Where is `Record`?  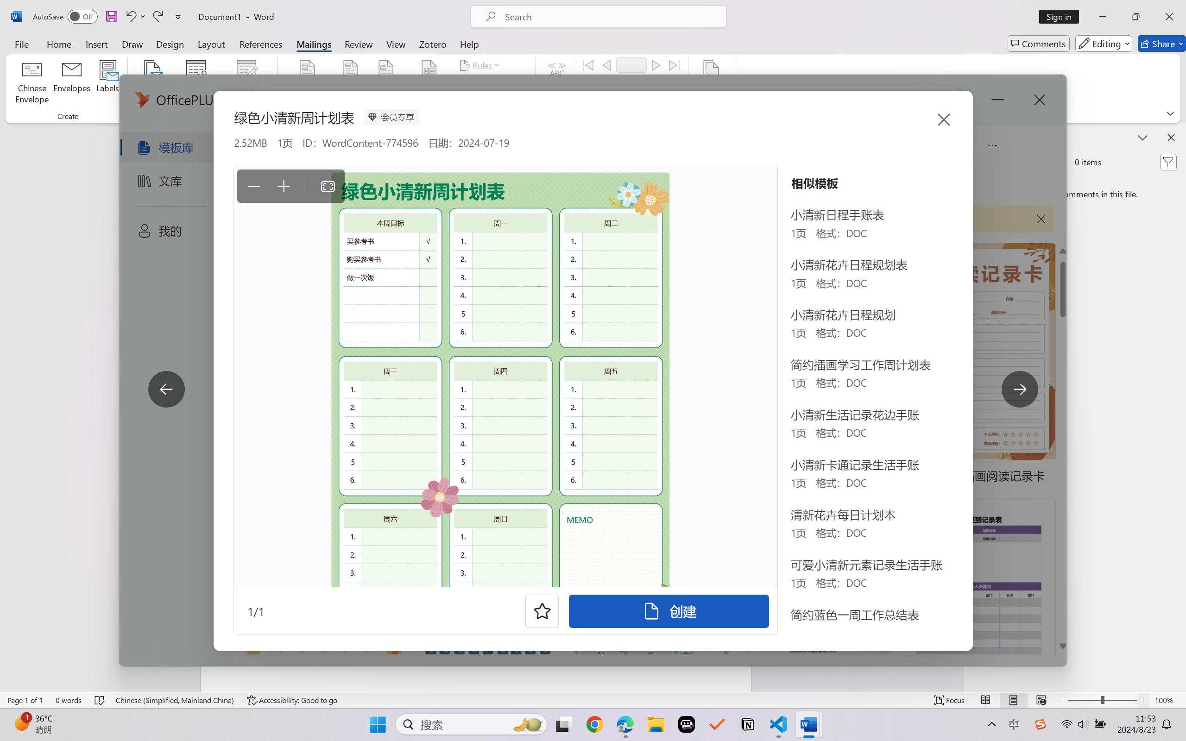 Record is located at coordinates (631, 65).